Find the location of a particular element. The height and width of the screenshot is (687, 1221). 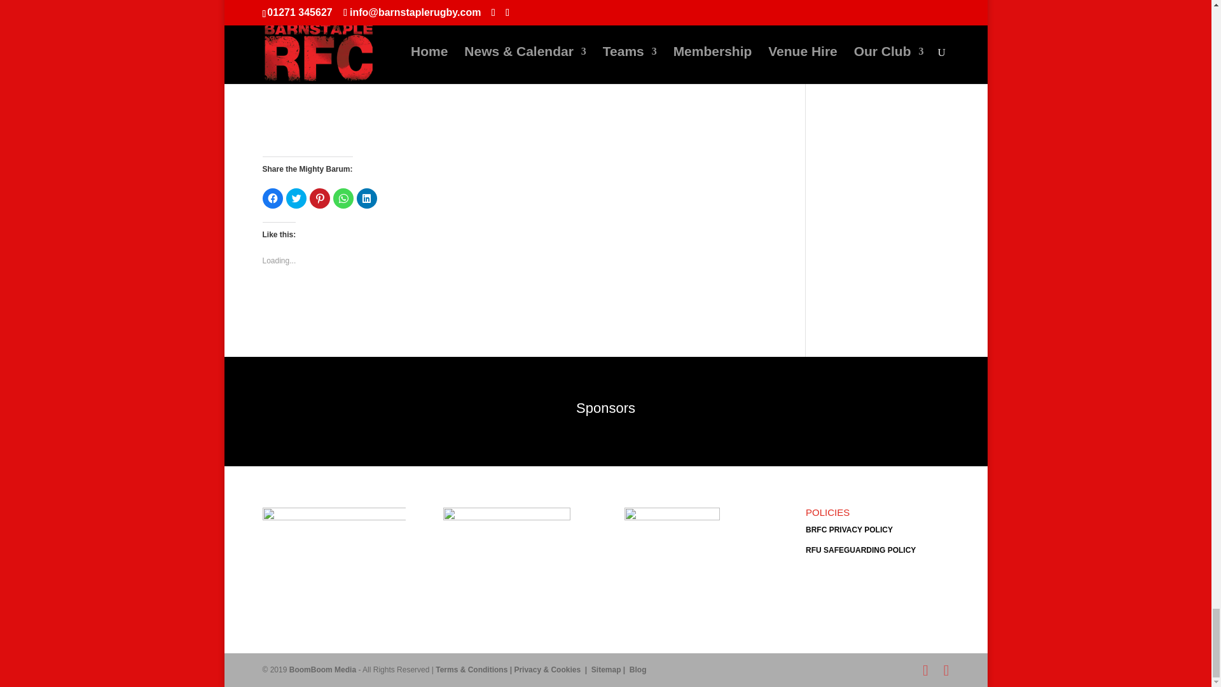

Click to share on WhatsApp is located at coordinates (343, 198).